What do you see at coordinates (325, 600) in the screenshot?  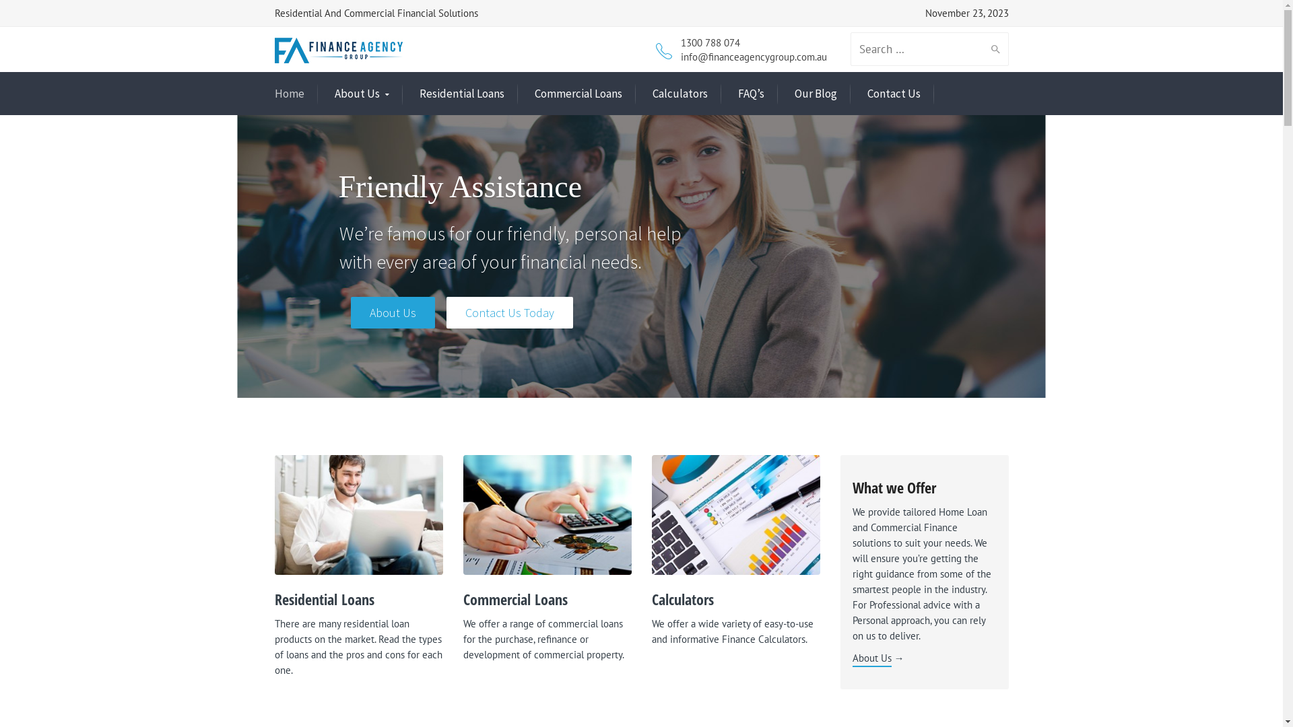 I see `Residential Loans` at bounding box center [325, 600].